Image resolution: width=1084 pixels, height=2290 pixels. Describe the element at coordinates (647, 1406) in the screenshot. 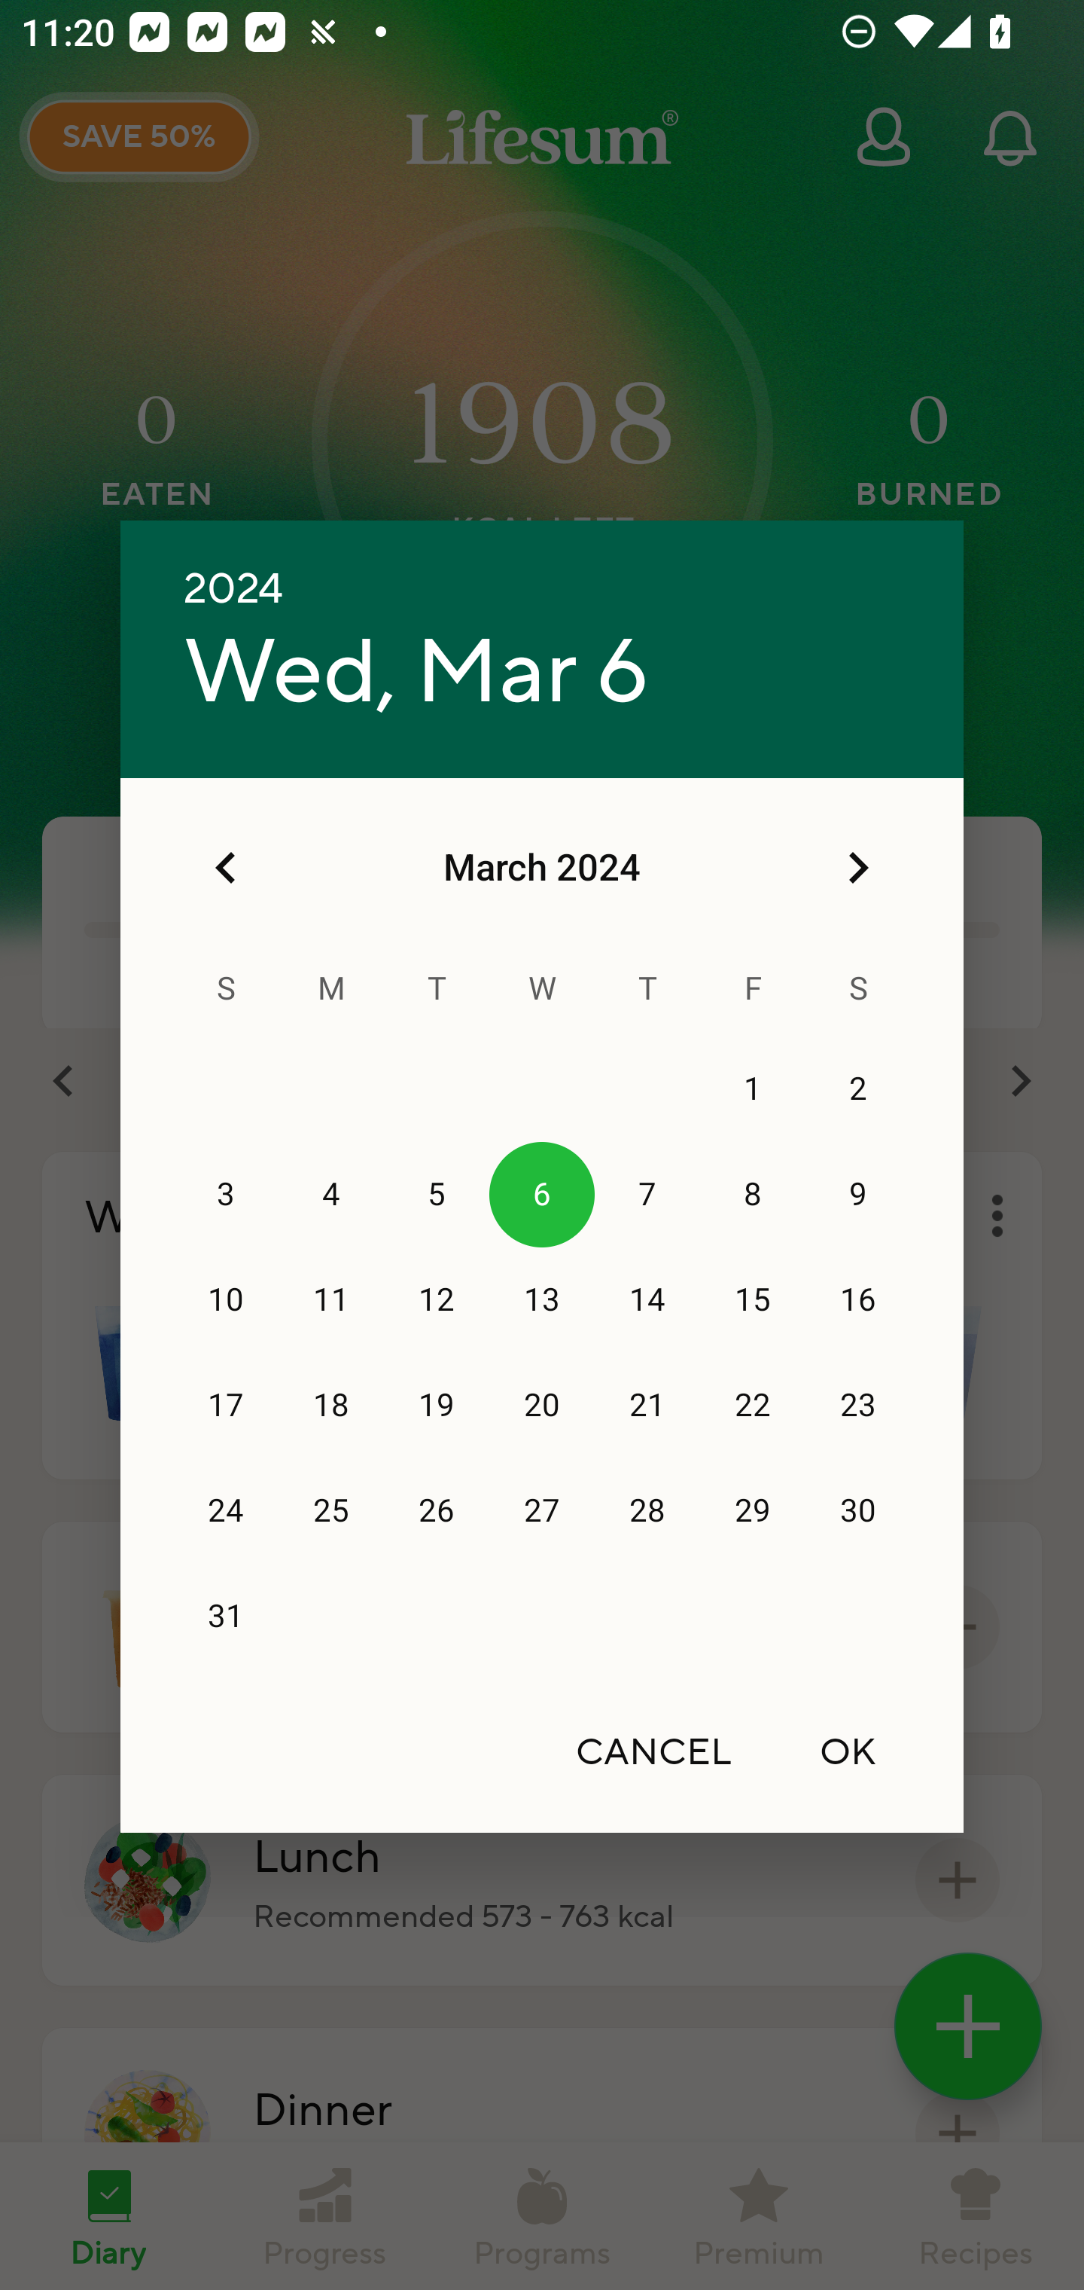

I see `21 21 March 2024` at that location.